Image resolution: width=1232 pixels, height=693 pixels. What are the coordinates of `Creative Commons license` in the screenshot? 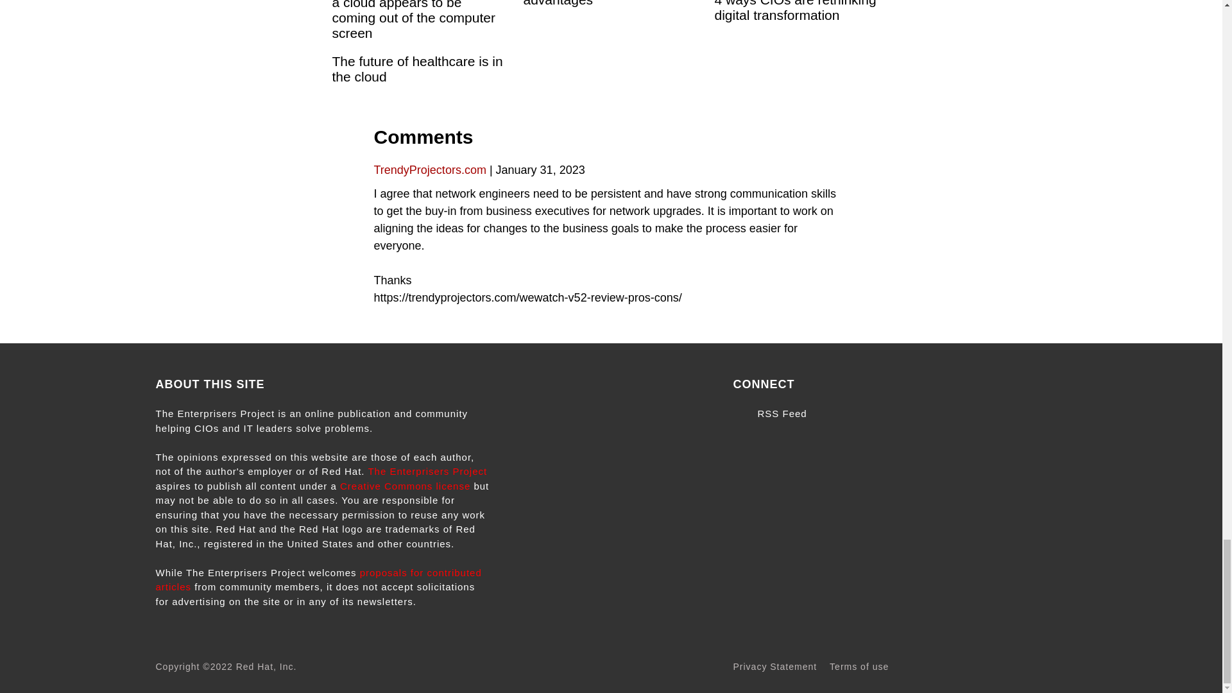 It's located at (405, 486).